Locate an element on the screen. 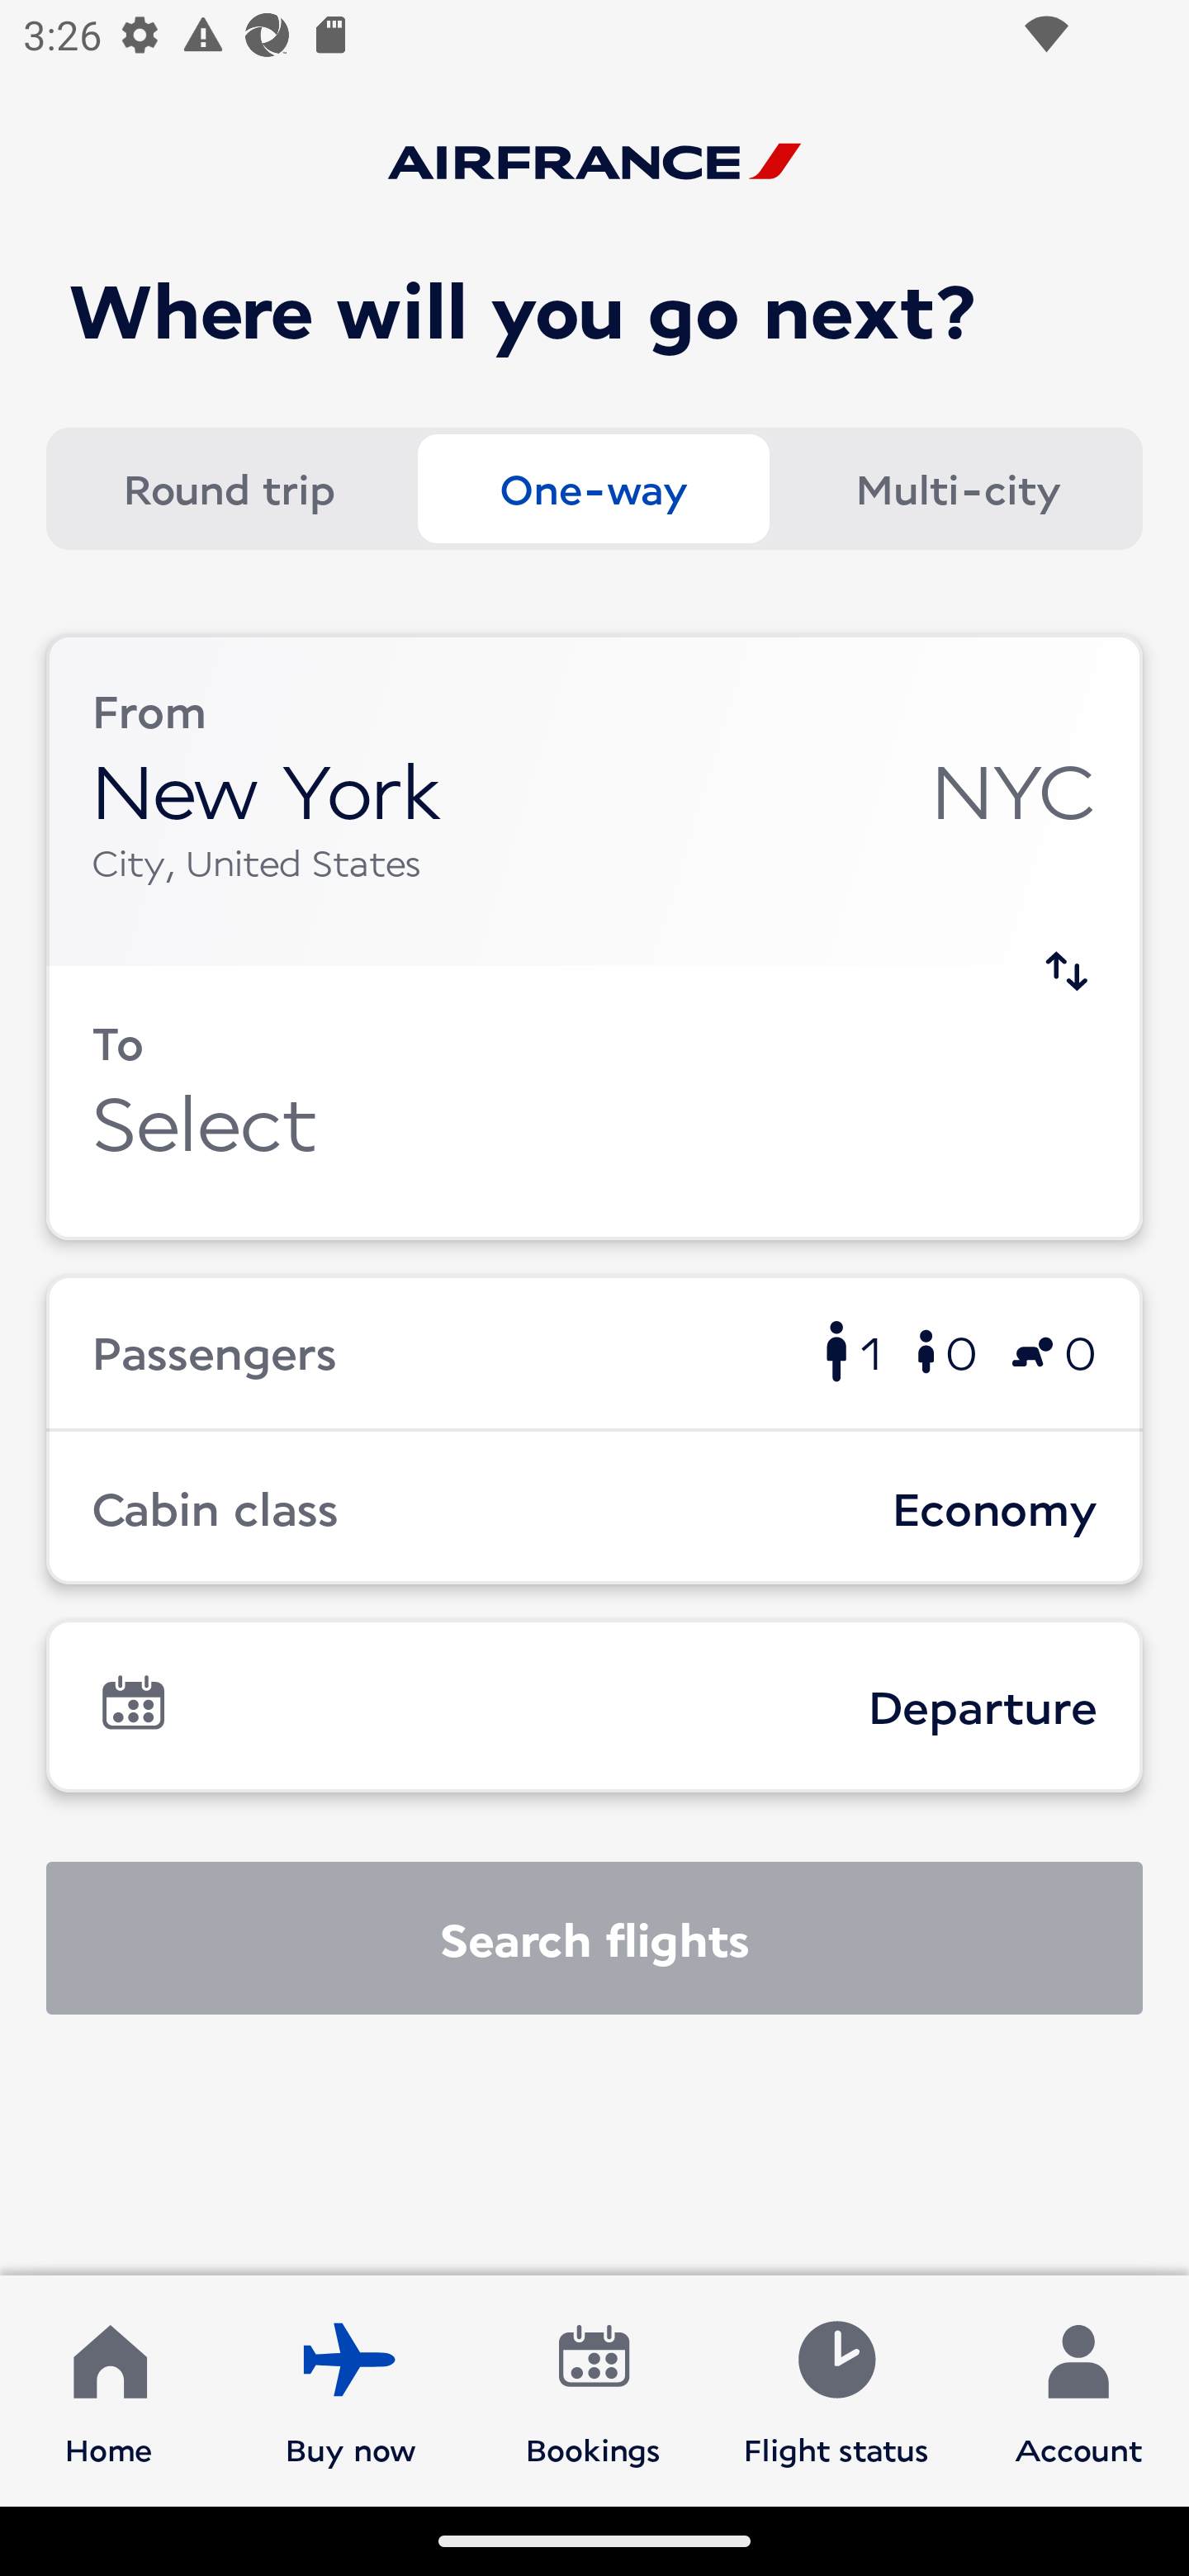 Image resolution: width=1189 pixels, height=2576 pixels. Home is located at coordinates (109, 2389).